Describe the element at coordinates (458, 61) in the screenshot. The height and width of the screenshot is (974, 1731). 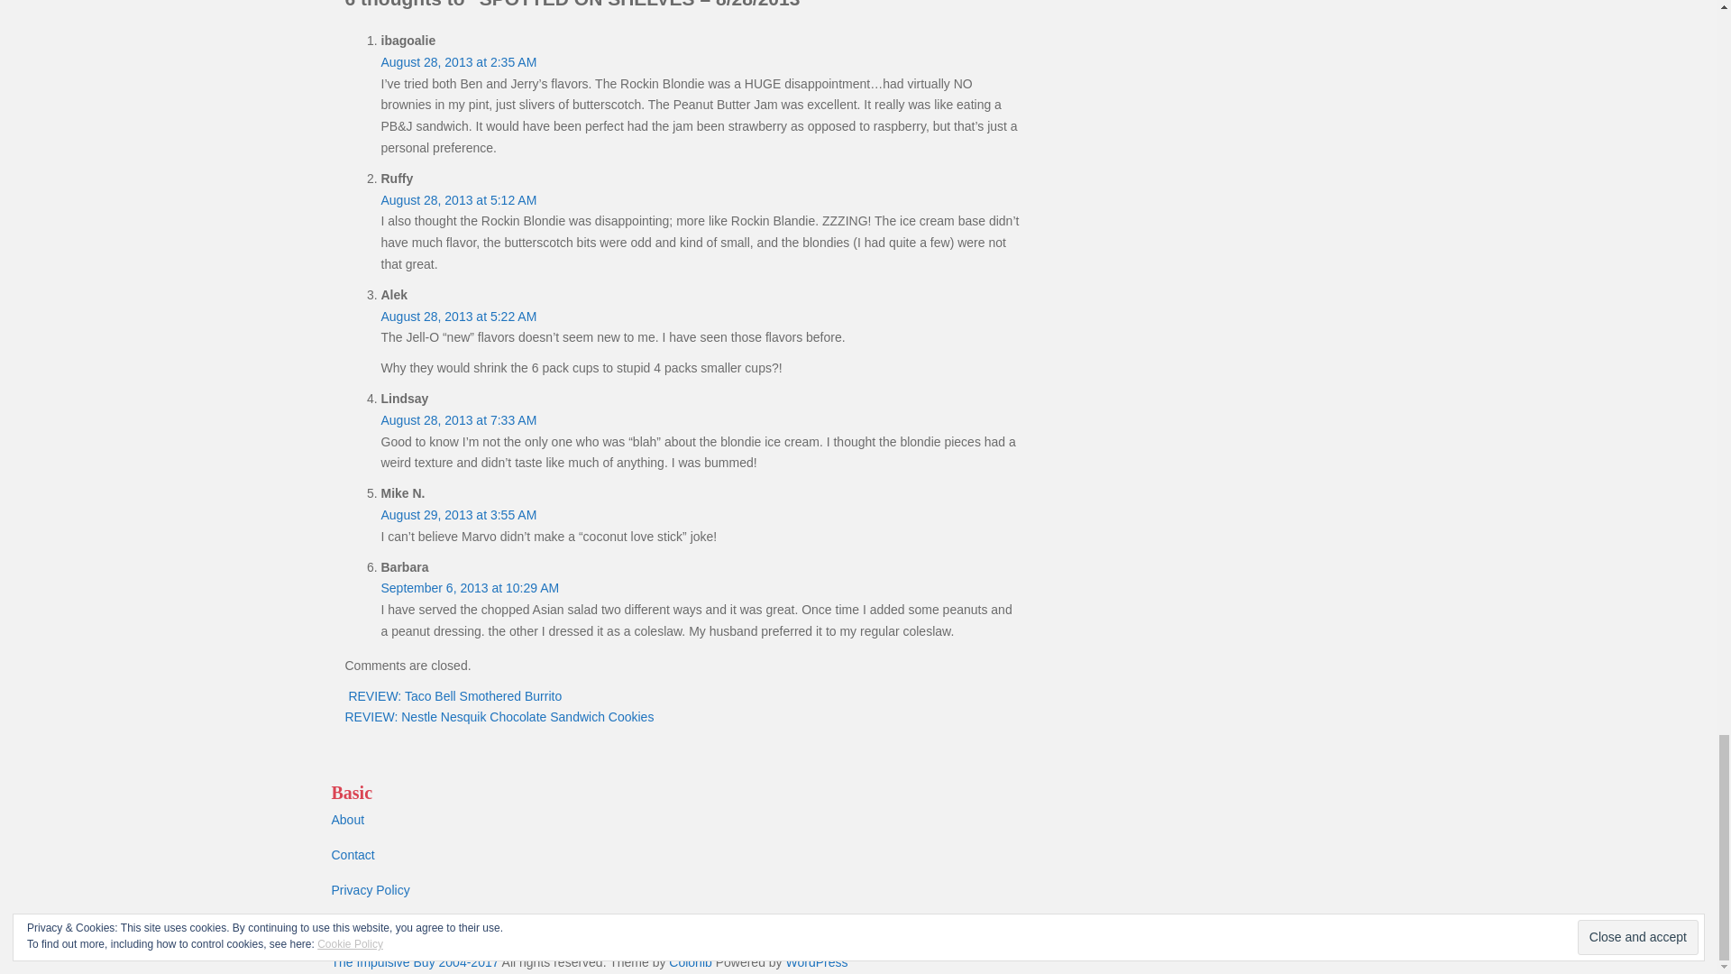
I see `August 28, 2013 at 2:35 AM` at that location.